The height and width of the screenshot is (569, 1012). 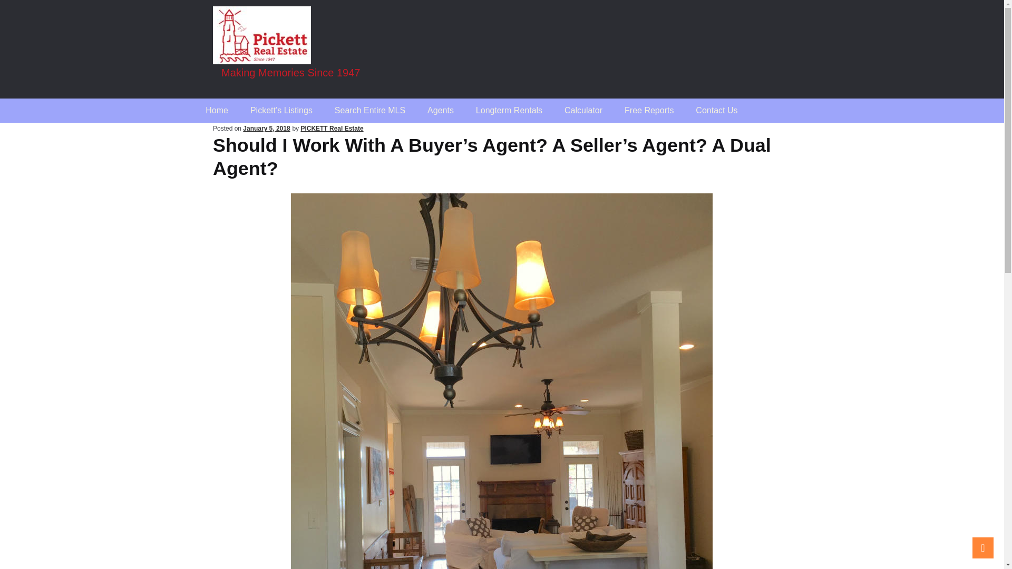 I want to click on Agents, so click(x=440, y=111).